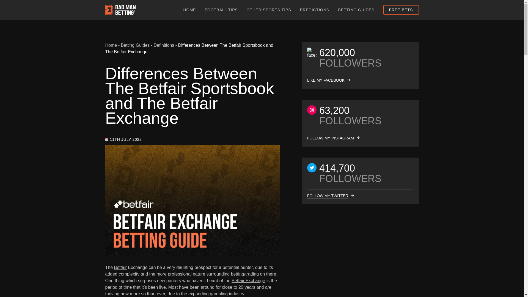 This screenshot has height=297, width=528. Describe the element at coordinates (356, 10) in the screenshot. I see `BETTING GUIDES` at that location.